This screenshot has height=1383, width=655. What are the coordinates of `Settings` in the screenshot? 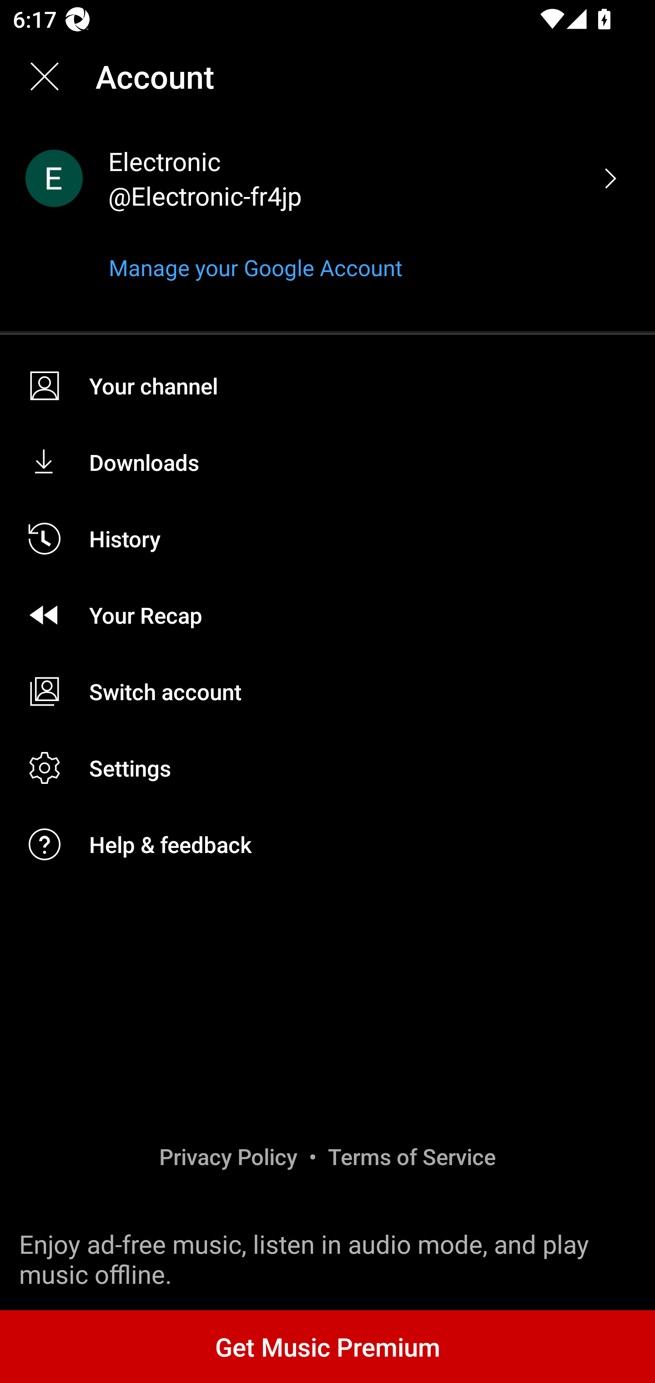 It's located at (327, 768).